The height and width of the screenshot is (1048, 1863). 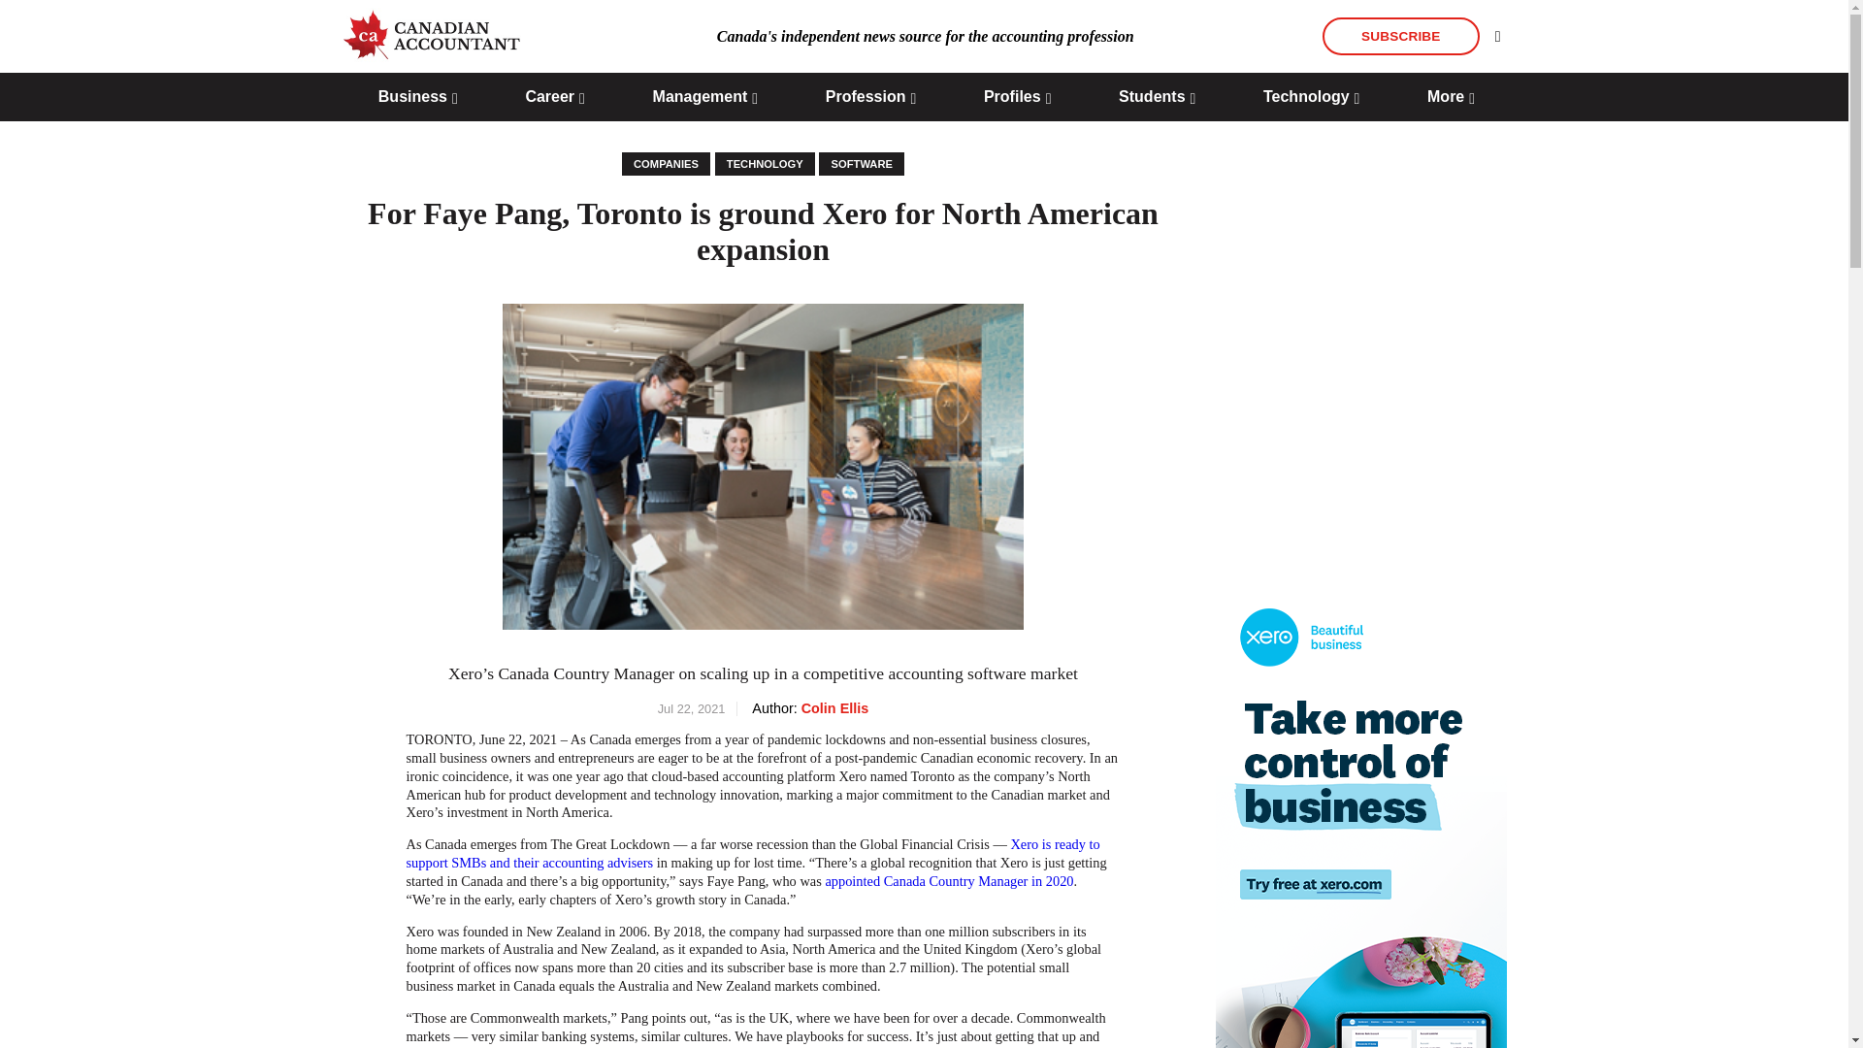 What do you see at coordinates (417, 97) in the screenshot?
I see `Business` at bounding box center [417, 97].